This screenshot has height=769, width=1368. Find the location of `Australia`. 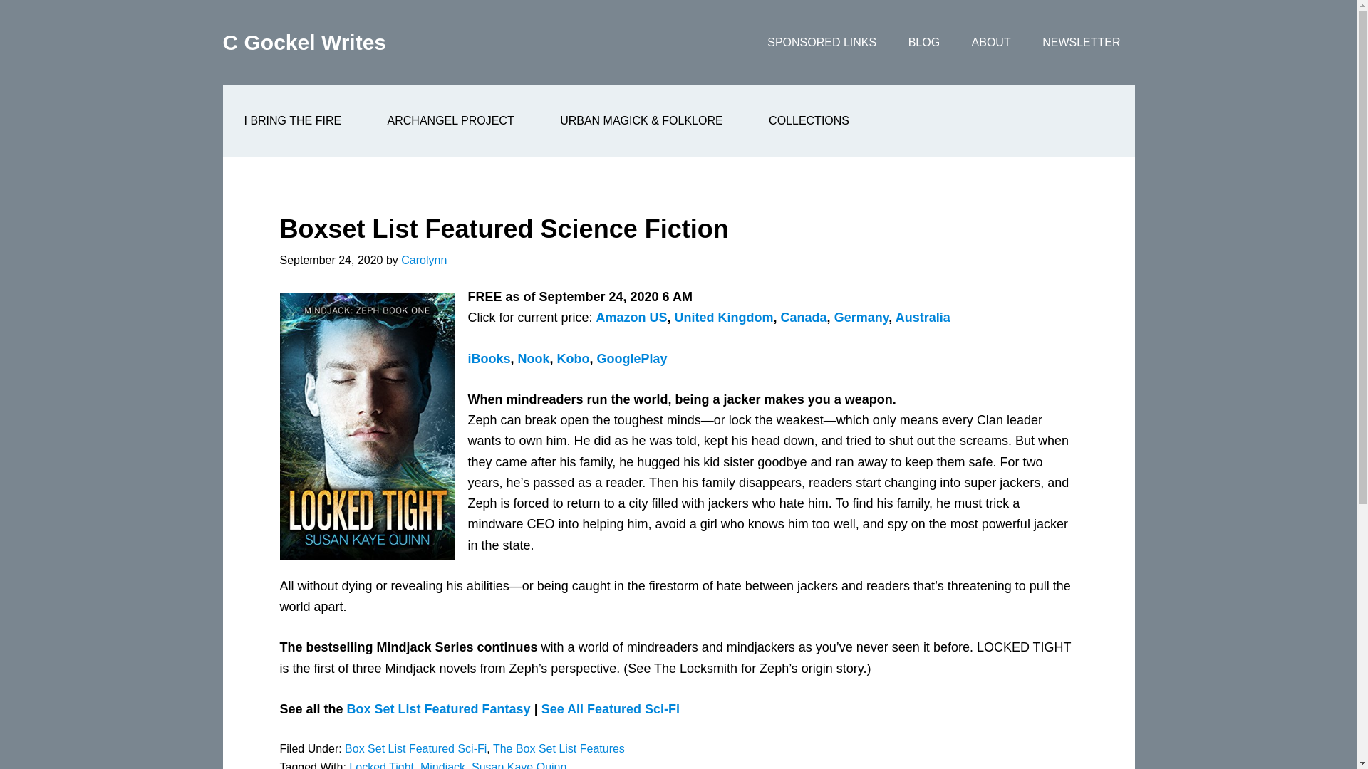

Australia is located at coordinates (923, 318).